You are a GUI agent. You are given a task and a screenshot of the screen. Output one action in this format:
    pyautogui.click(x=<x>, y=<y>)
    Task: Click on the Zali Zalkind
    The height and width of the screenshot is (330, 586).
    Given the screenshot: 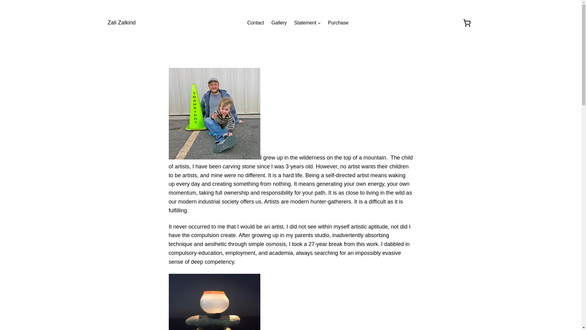 What is the action you would take?
    pyautogui.click(x=121, y=23)
    